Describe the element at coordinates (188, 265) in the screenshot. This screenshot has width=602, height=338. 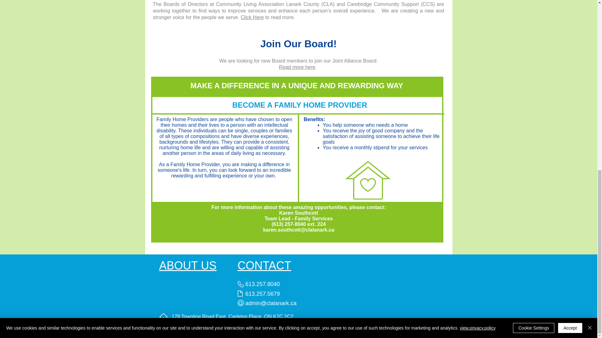
I see `ABOUT US` at that location.